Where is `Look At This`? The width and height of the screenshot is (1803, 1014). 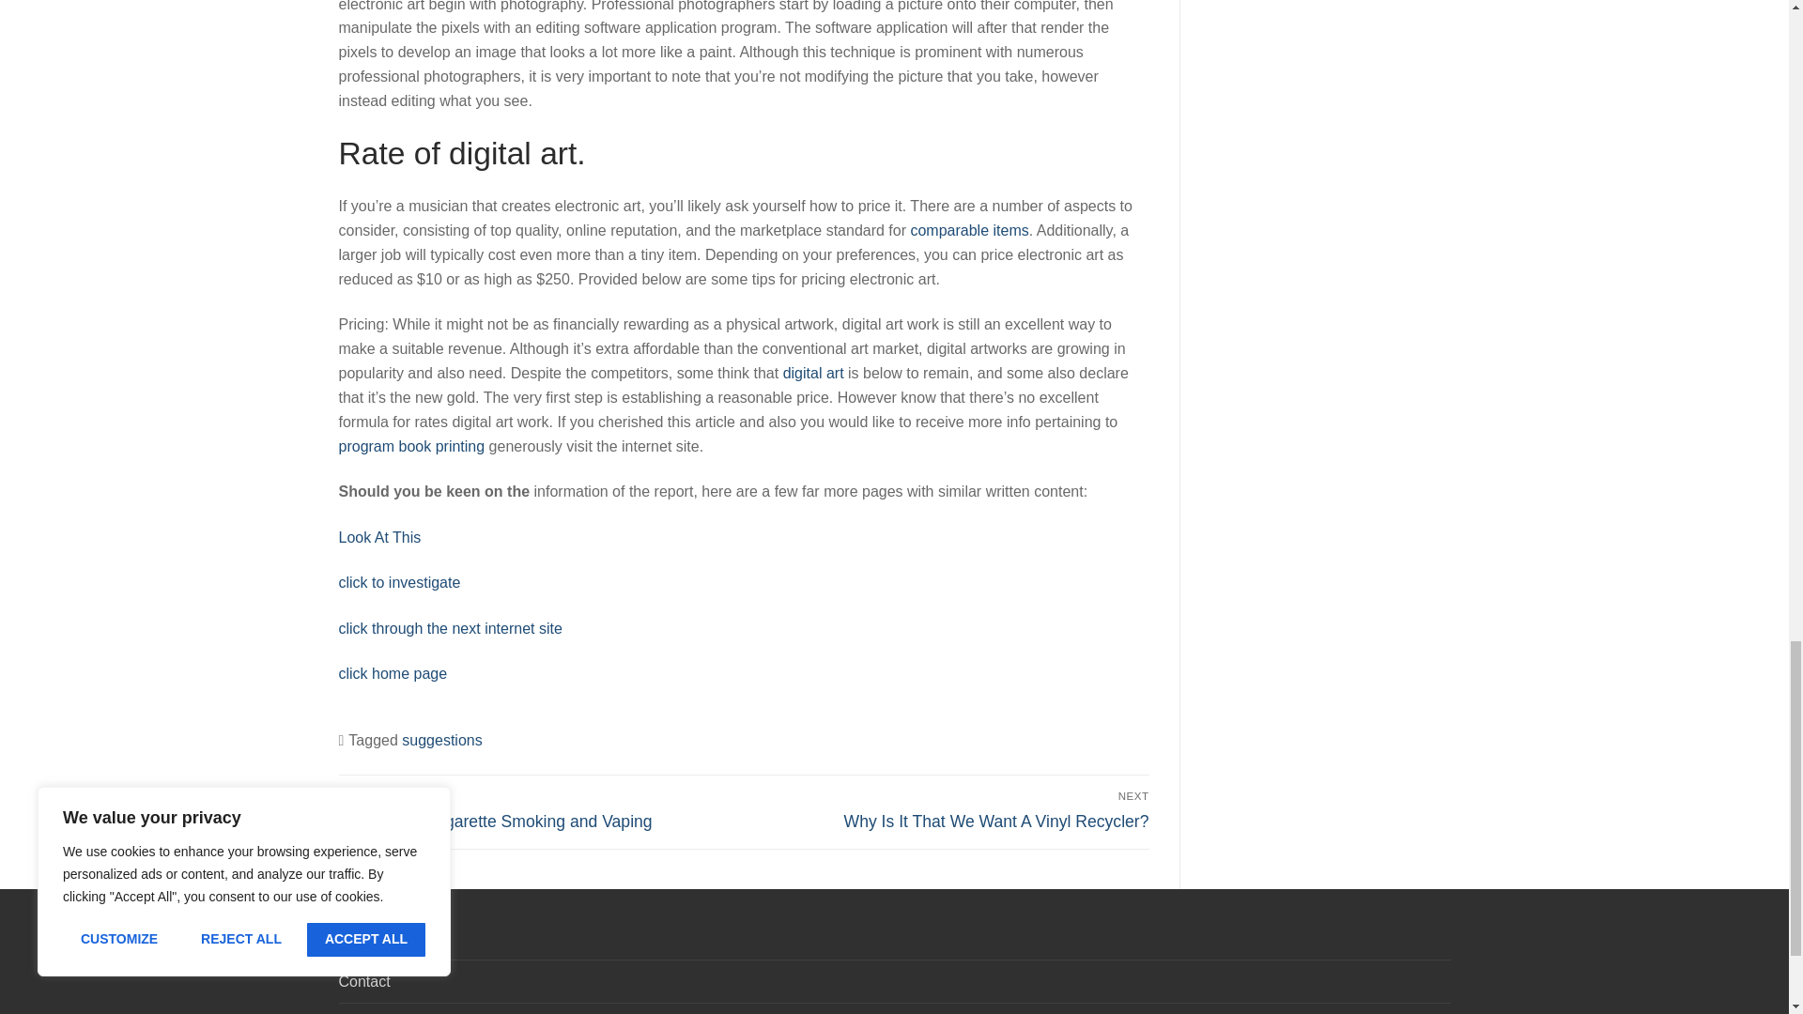
Look At This is located at coordinates (950, 810).